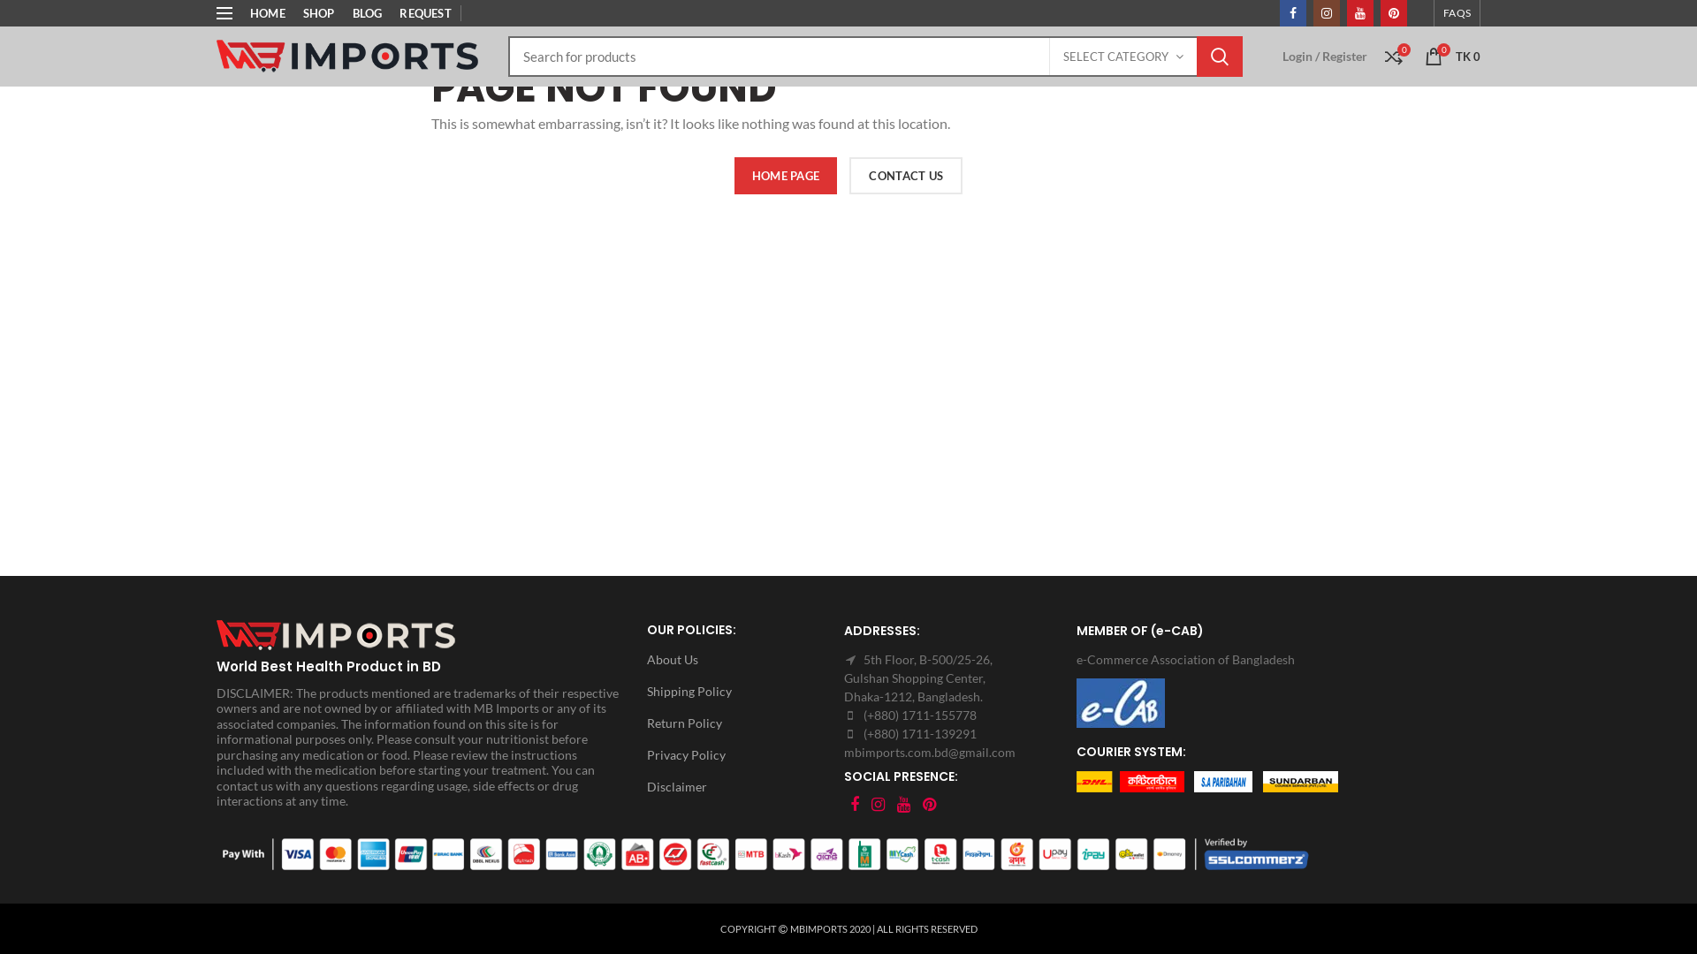 The height and width of the screenshot is (954, 1697). What do you see at coordinates (1327, 13) in the screenshot?
I see `Instagram` at bounding box center [1327, 13].